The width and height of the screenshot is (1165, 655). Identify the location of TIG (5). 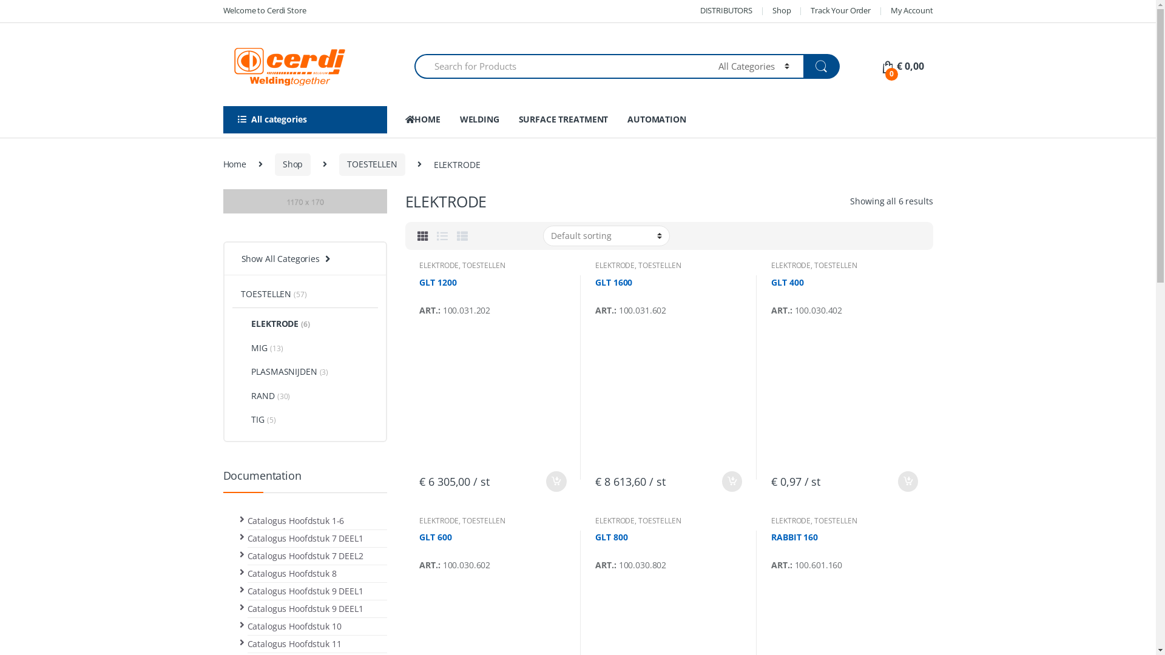
(254, 422).